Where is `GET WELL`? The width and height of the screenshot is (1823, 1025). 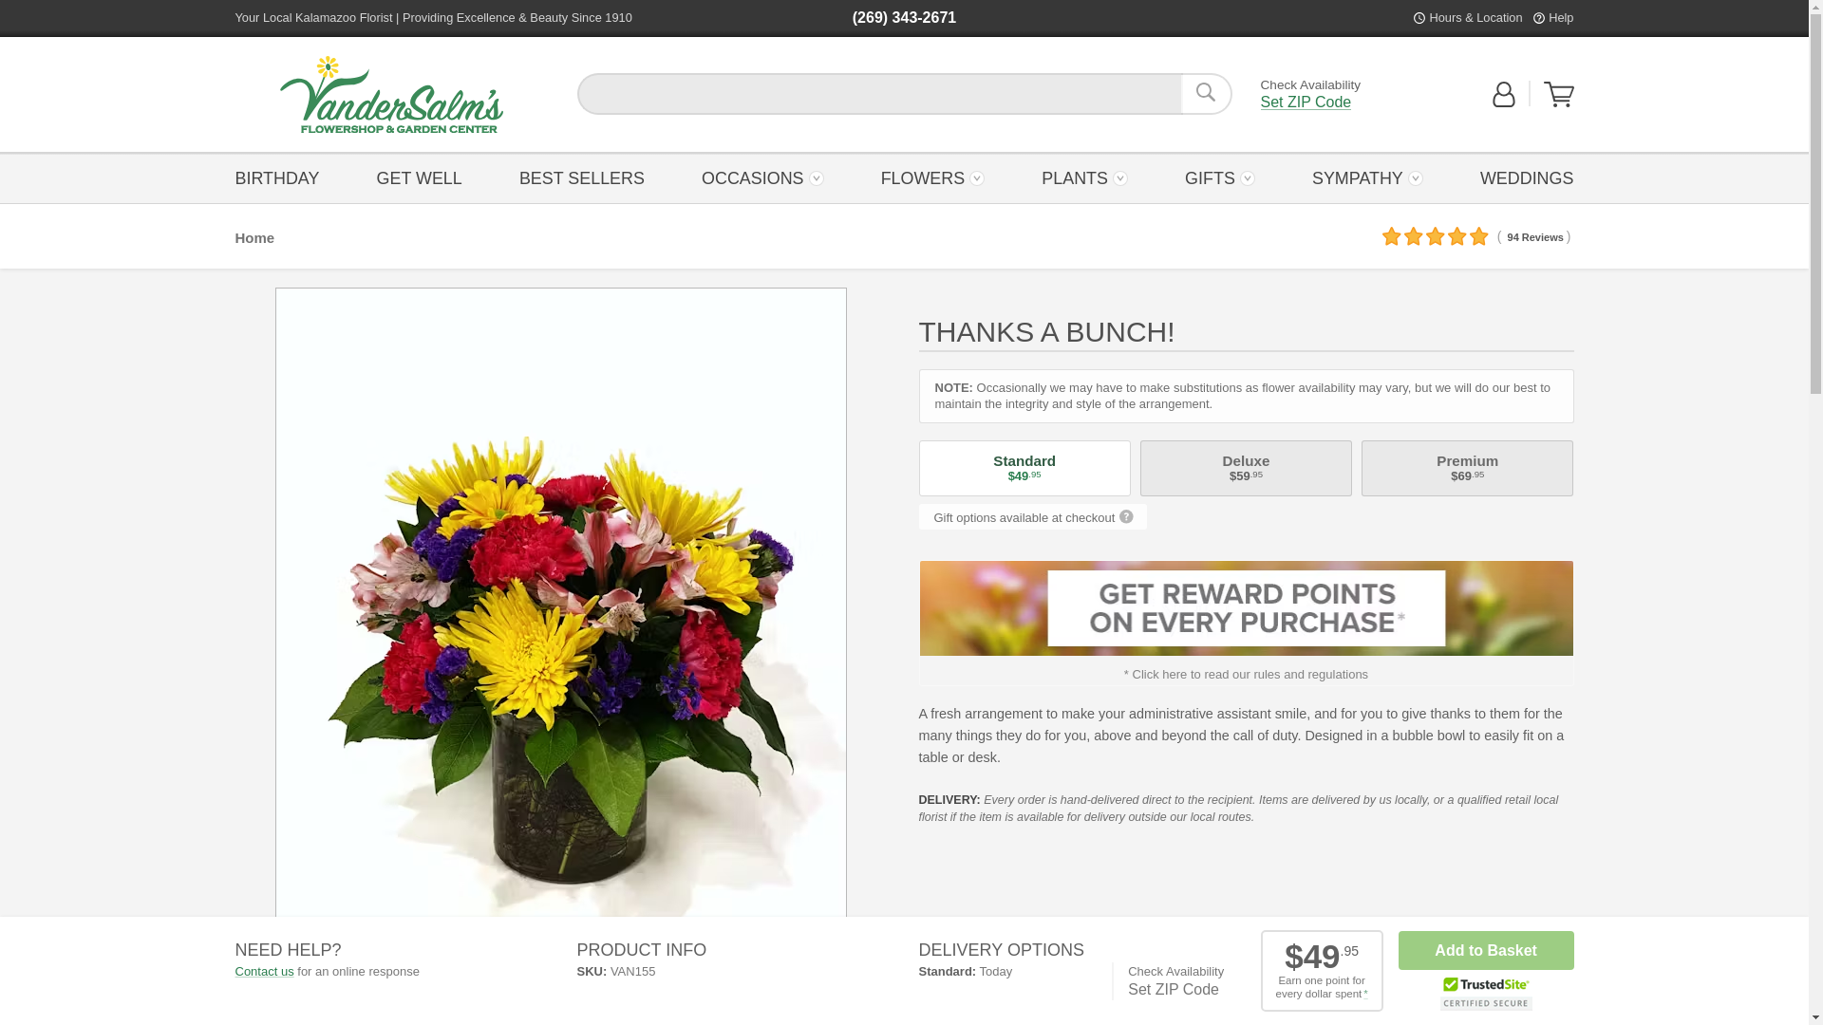
GET WELL is located at coordinates (419, 177).